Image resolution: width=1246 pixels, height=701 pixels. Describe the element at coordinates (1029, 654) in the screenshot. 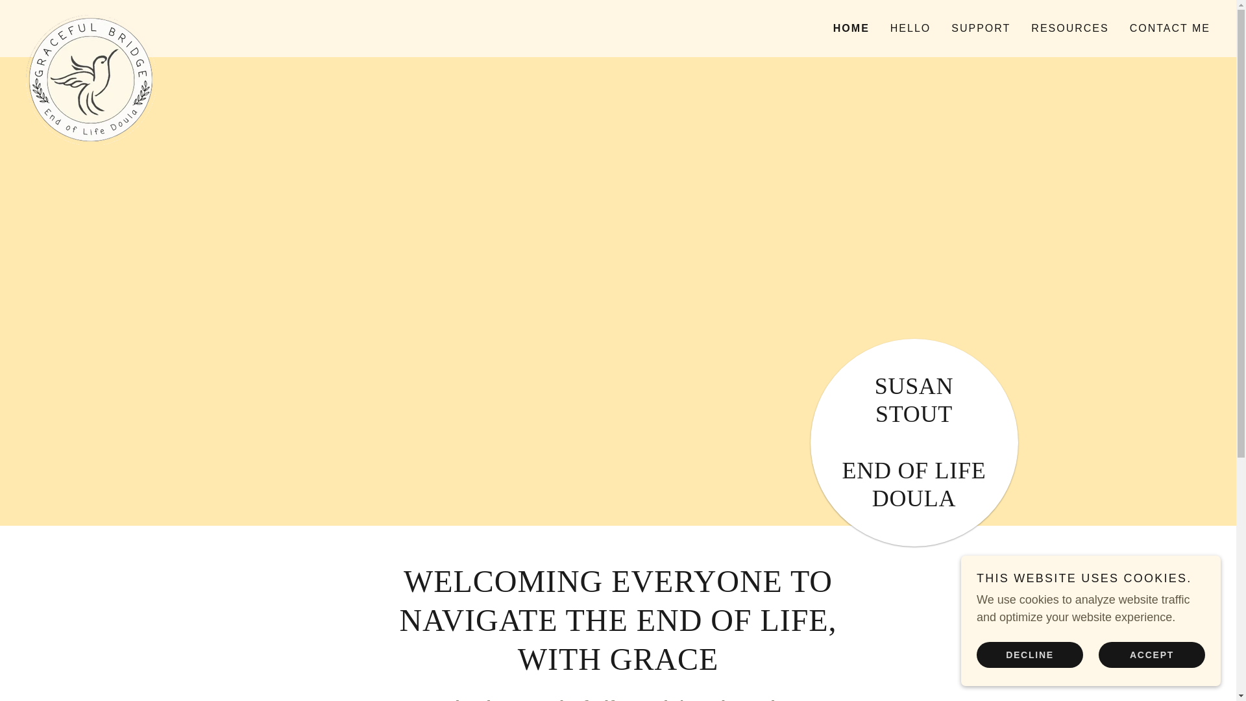

I see `DECLINE` at that location.